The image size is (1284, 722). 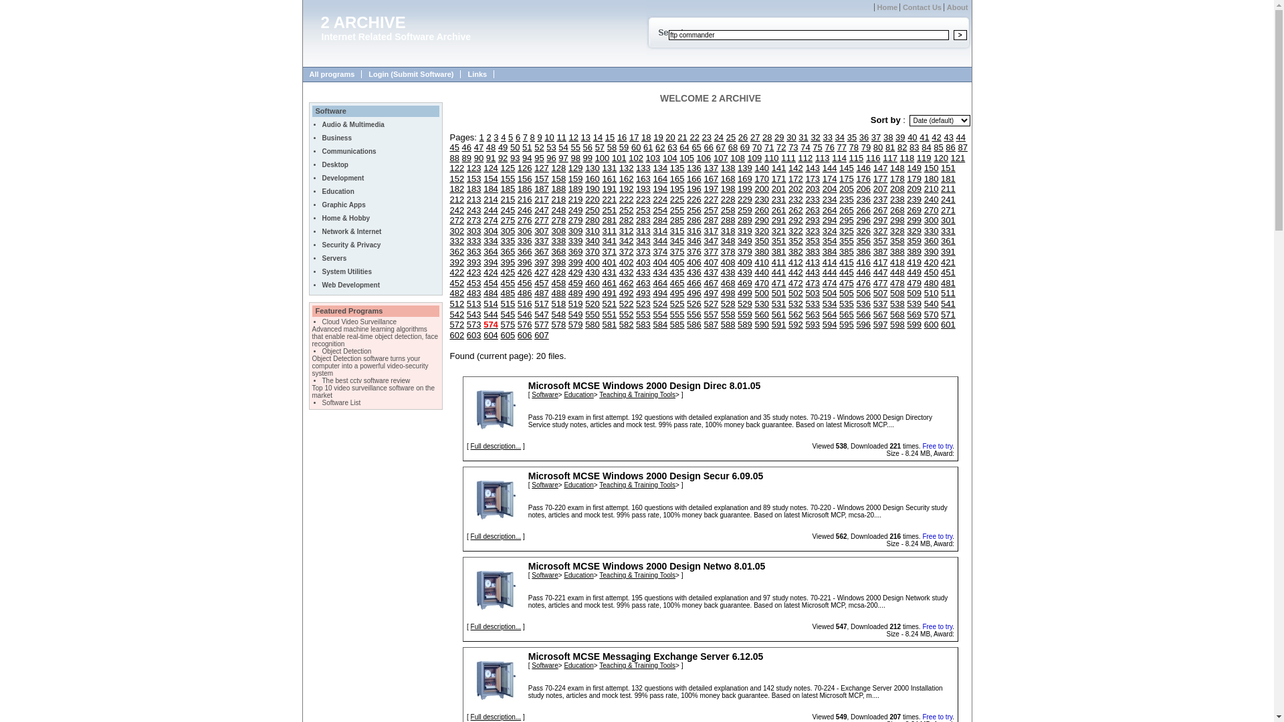 What do you see at coordinates (932, 199) in the screenshot?
I see `240` at bounding box center [932, 199].